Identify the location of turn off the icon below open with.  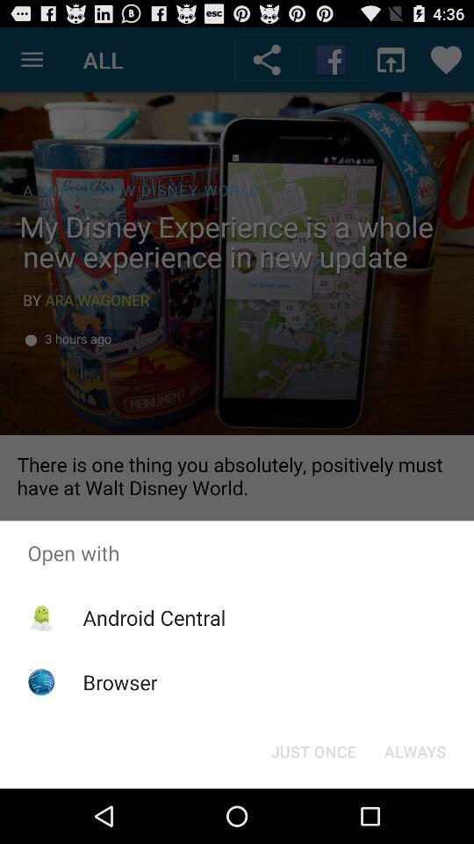
(312, 751).